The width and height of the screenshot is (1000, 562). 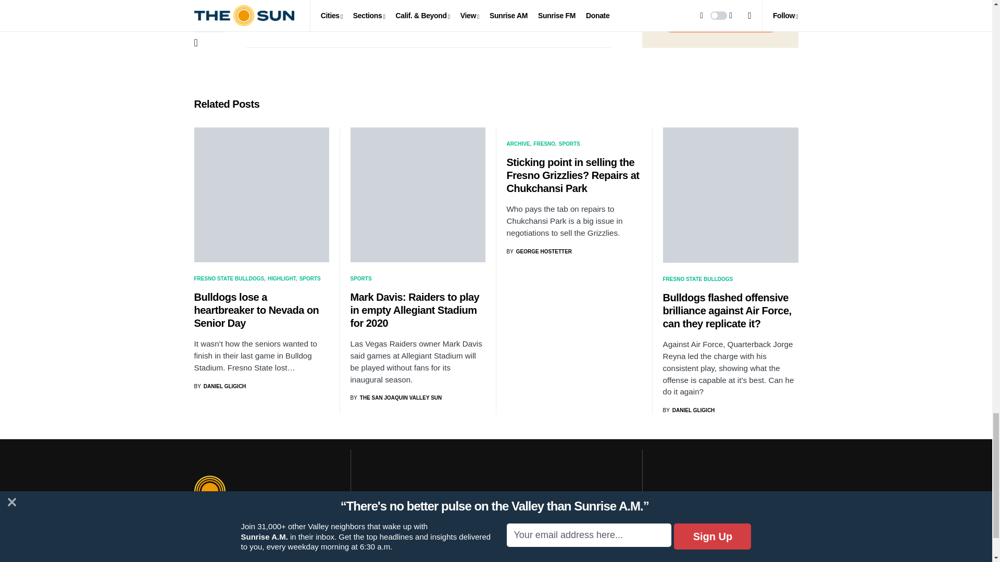 I want to click on View all posts by George Hostetter, so click(x=539, y=252).